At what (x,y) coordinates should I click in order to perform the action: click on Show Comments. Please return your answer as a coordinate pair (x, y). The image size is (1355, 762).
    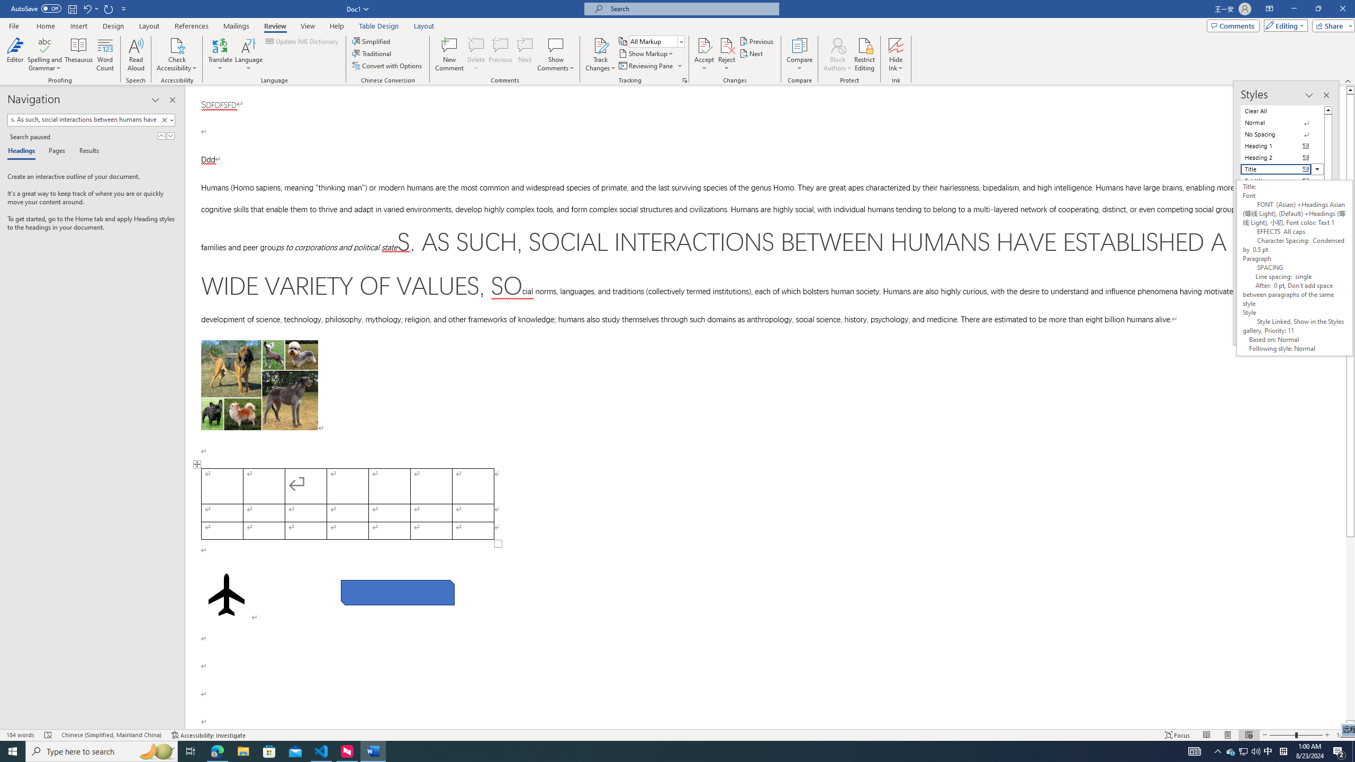
    Looking at the image, I should click on (556, 55).